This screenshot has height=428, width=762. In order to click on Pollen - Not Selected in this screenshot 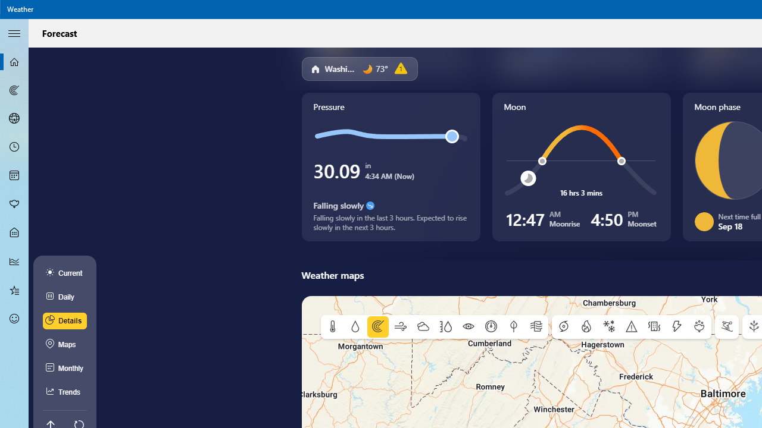, I will do `click(14, 204)`.